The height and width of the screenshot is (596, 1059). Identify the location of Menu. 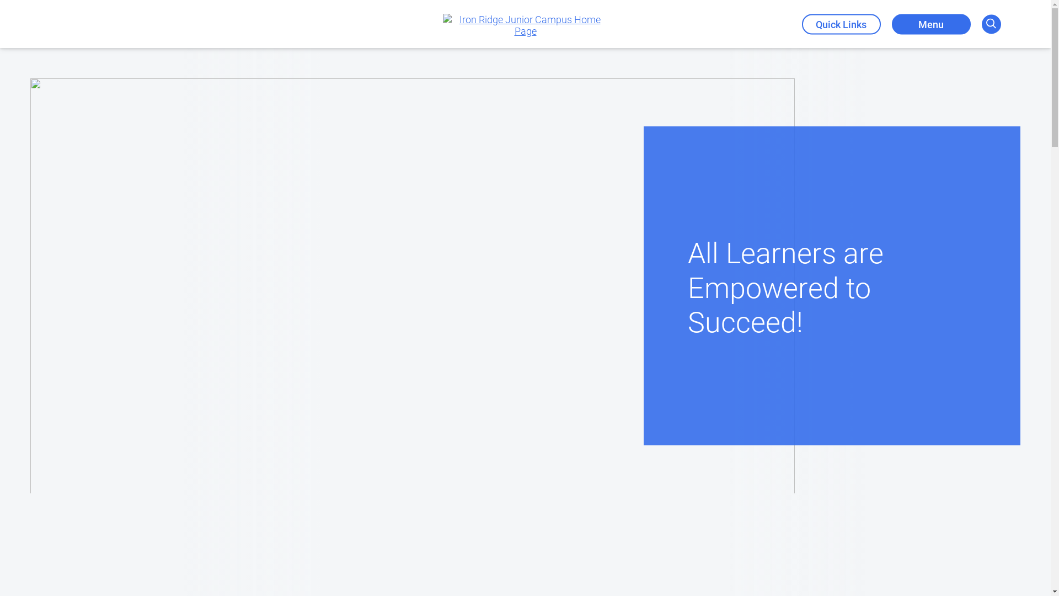
(931, 24).